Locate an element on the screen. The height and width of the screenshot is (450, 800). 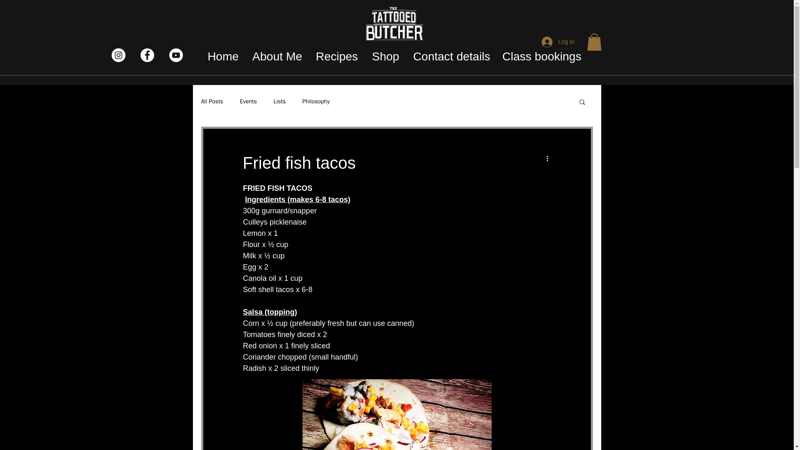
Shop is located at coordinates (385, 56).